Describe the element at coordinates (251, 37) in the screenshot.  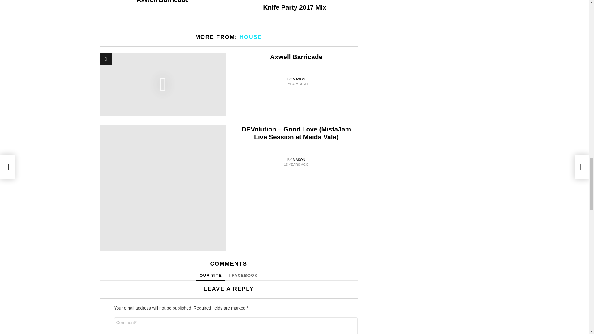
I see `HOUSE` at that location.